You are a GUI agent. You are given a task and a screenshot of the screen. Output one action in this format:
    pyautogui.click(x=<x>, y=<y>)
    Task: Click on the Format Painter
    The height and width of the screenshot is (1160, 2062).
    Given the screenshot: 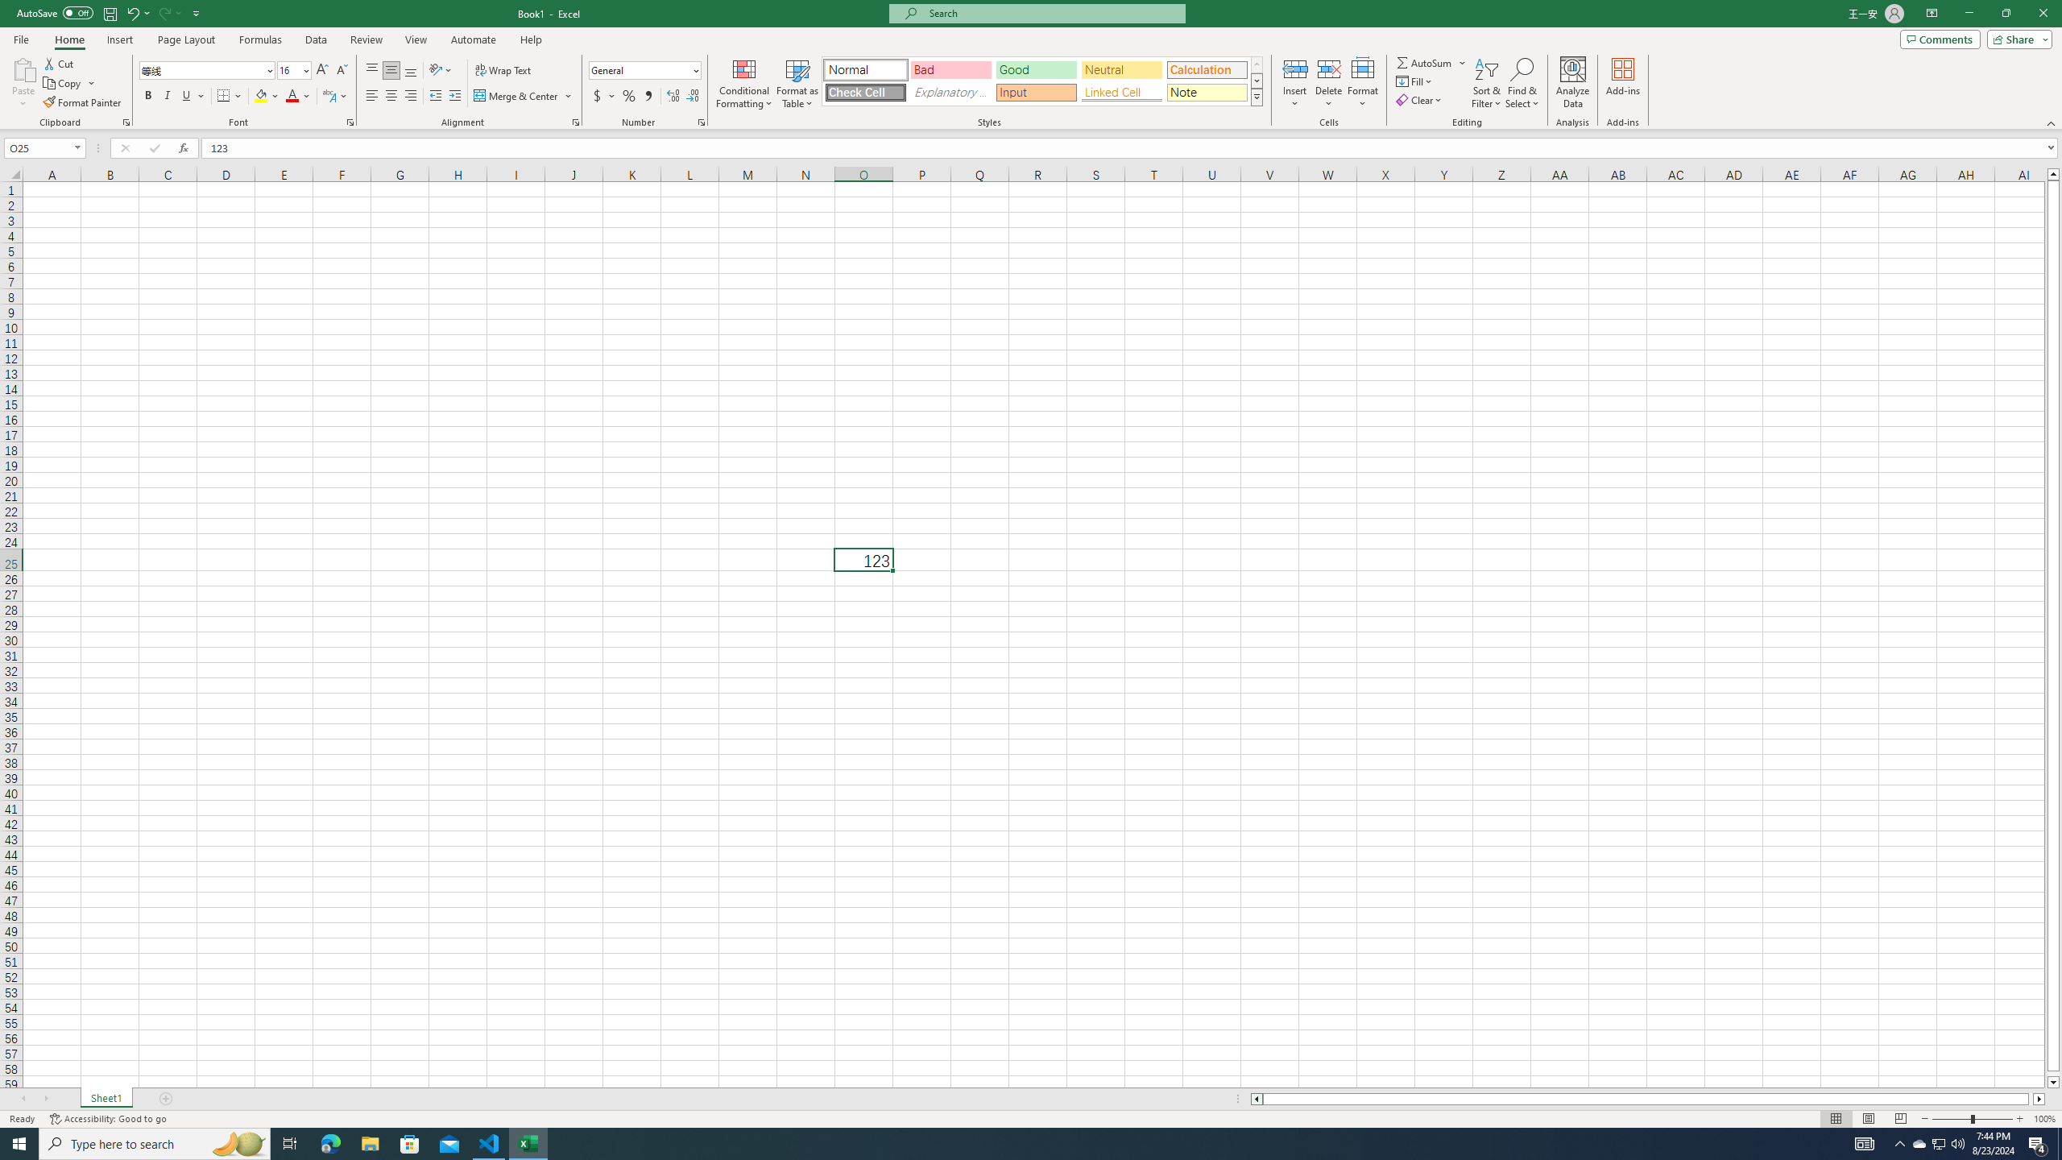 What is the action you would take?
    pyautogui.click(x=84, y=103)
    